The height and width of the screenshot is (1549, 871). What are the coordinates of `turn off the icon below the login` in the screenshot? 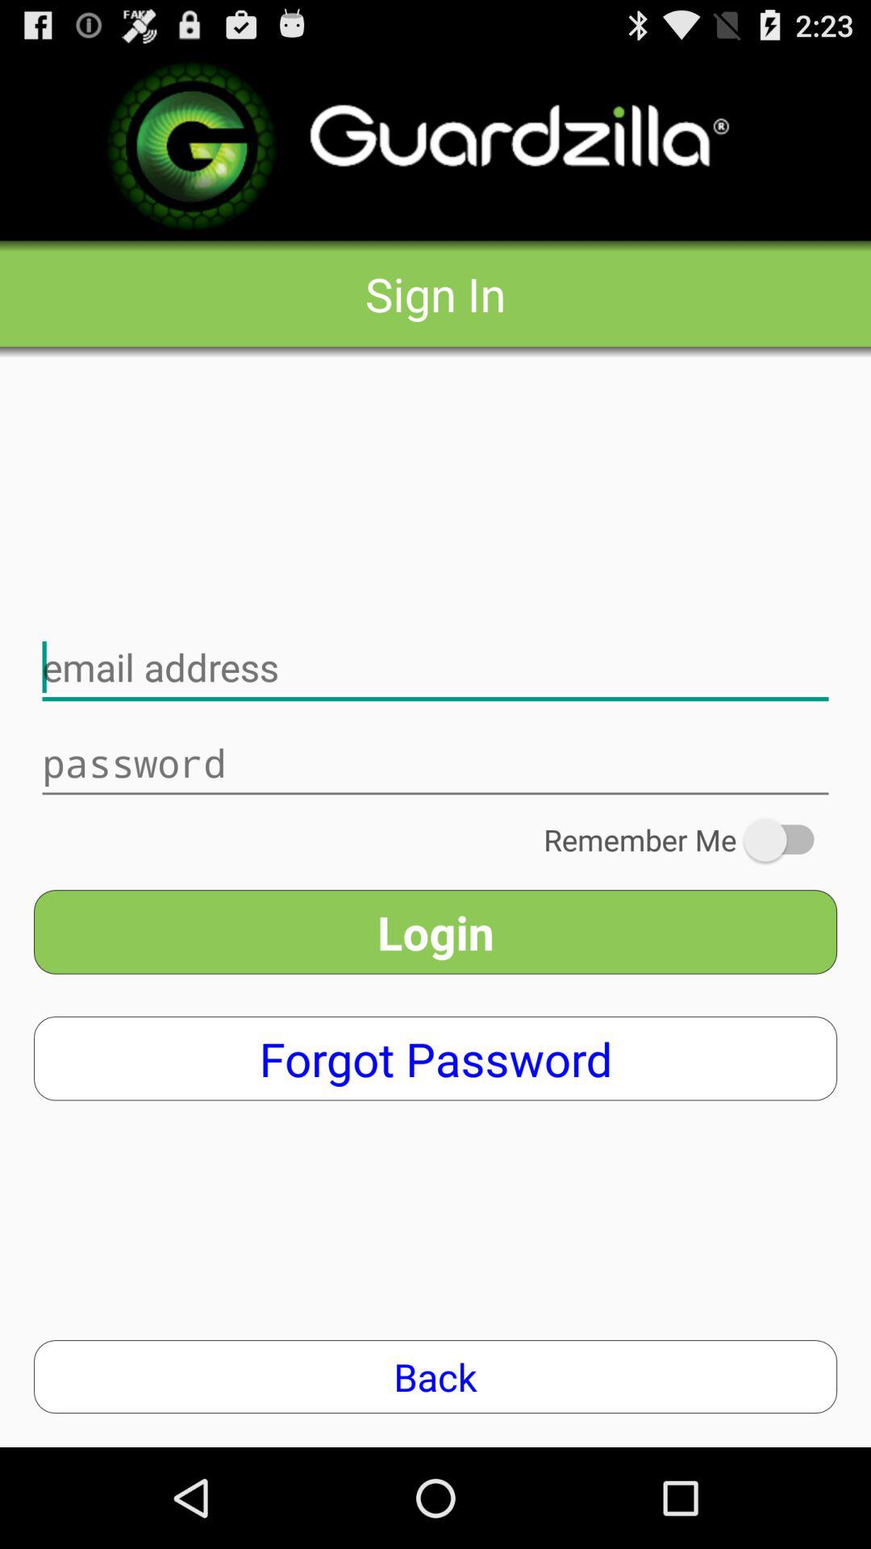 It's located at (435, 1058).